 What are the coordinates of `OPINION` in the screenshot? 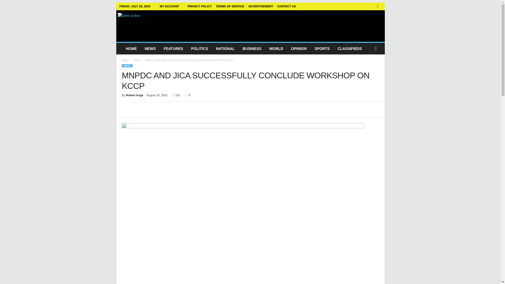 It's located at (299, 49).